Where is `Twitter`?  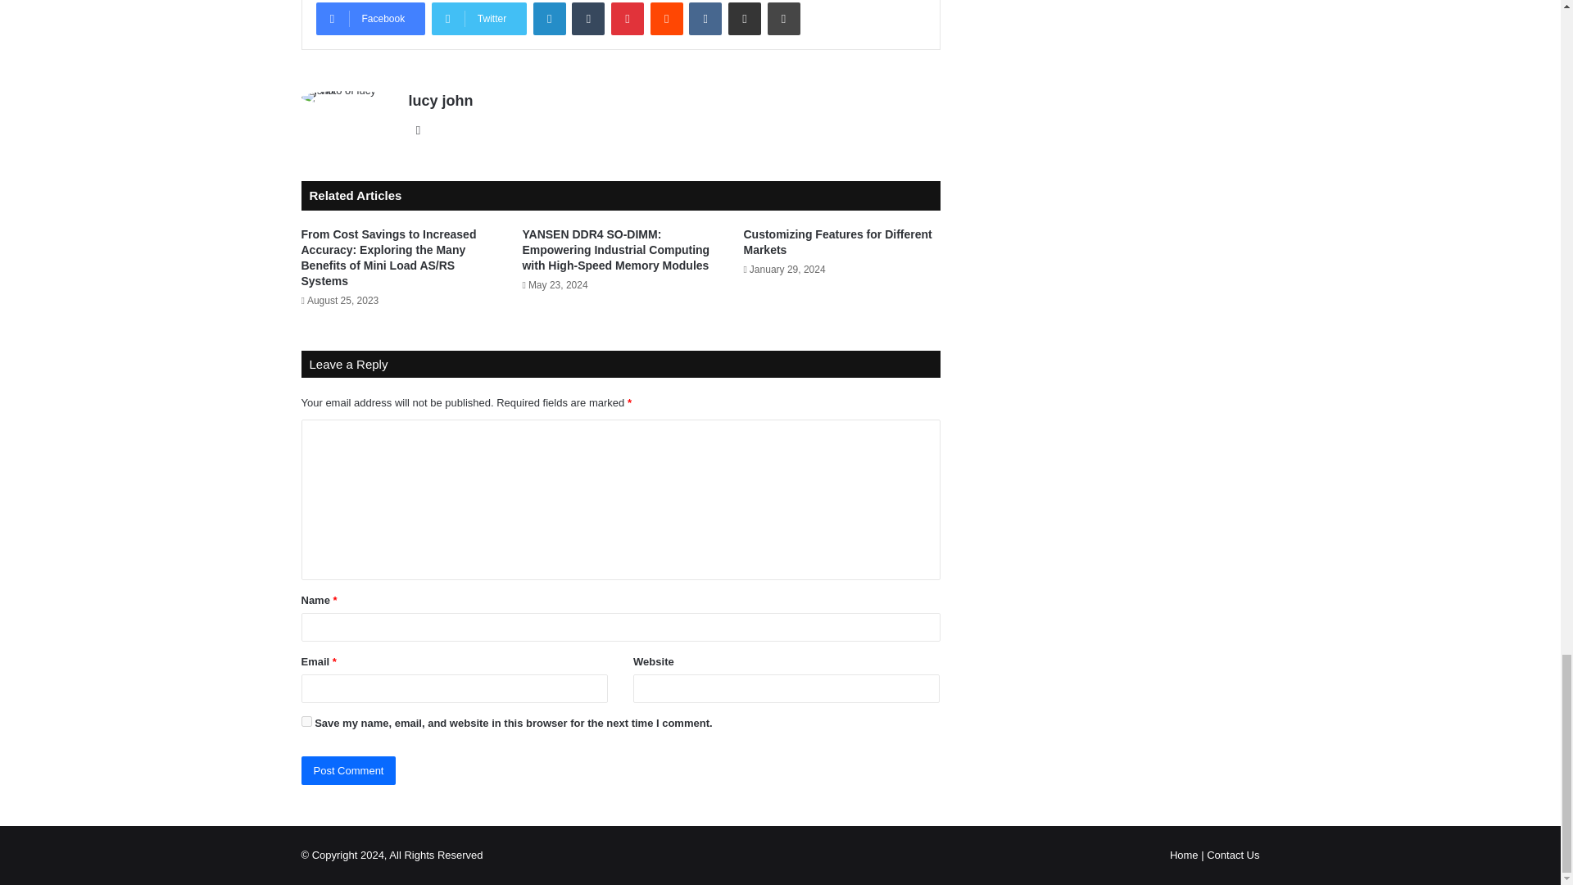 Twitter is located at coordinates (478, 19).